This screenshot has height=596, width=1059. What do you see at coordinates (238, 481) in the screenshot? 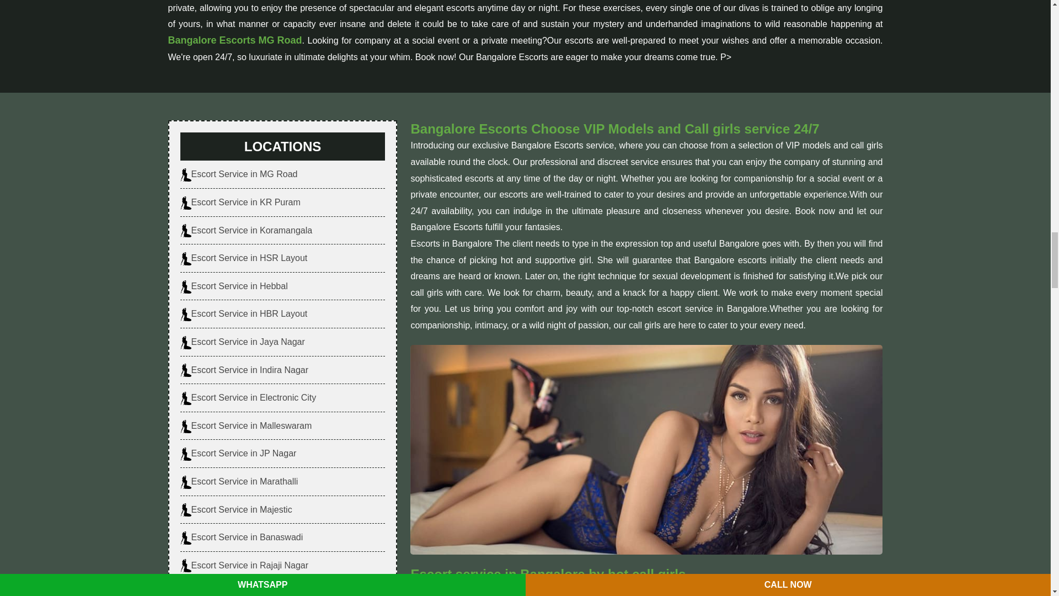
I see `Escort Service in Marathalli` at bounding box center [238, 481].